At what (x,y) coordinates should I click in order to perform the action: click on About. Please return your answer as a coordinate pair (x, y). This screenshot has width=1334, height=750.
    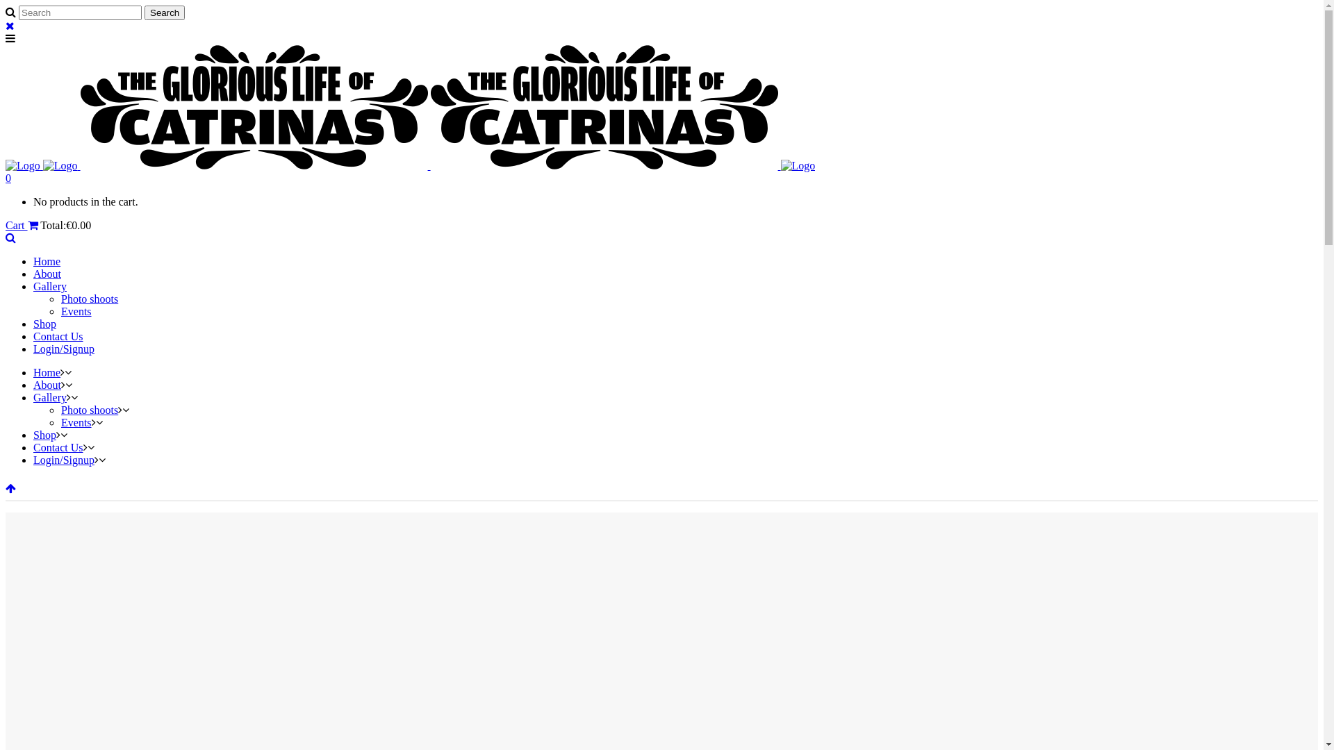
    Looking at the image, I should click on (47, 274).